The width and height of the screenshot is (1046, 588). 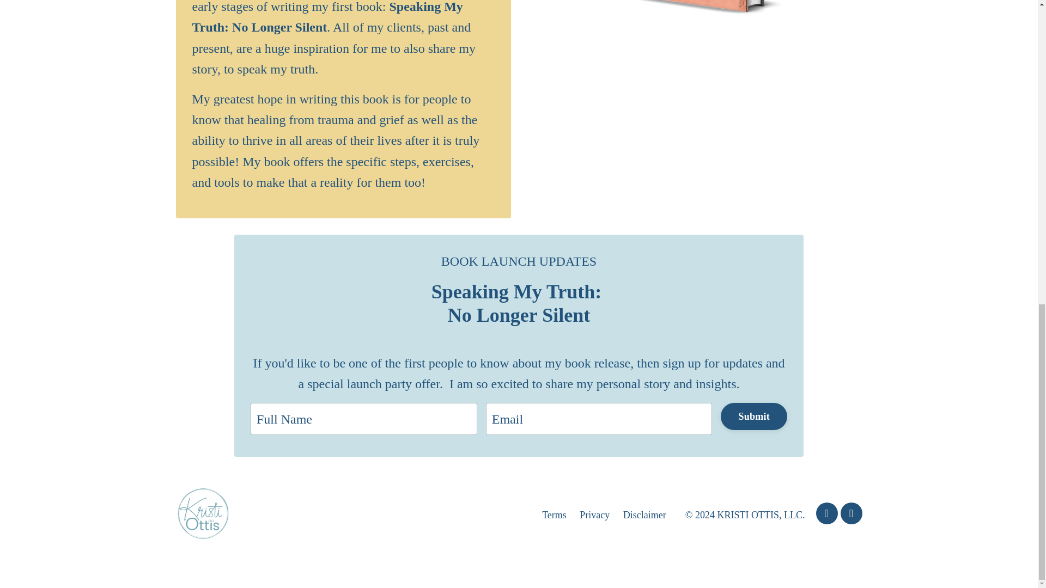 What do you see at coordinates (645, 515) in the screenshot?
I see `Disclaimer` at bounding box center [645, 515].